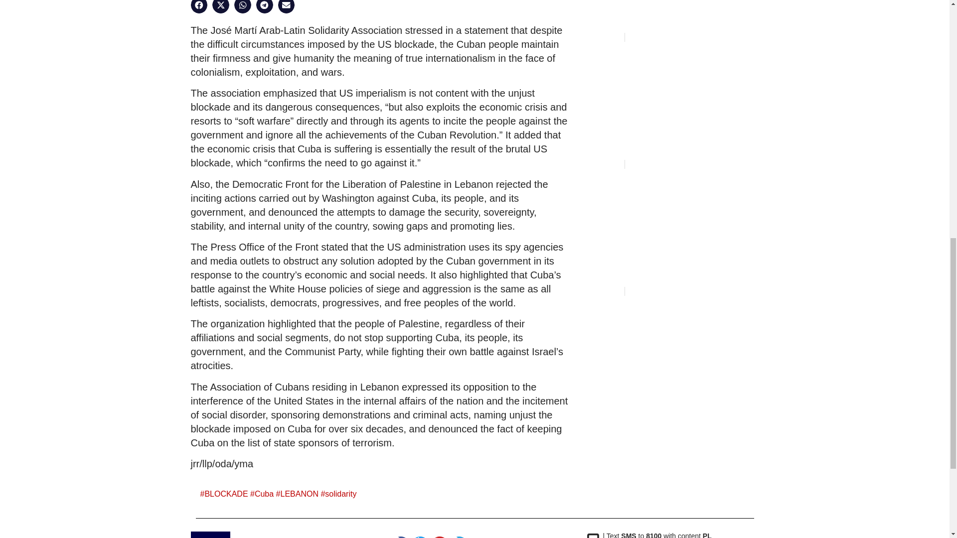 This screenshot has height=538, width=957. What do you see at coordinates (226, 494) in the screenshot?
I see `BLOCKADE` at bounding box center [226, 494].